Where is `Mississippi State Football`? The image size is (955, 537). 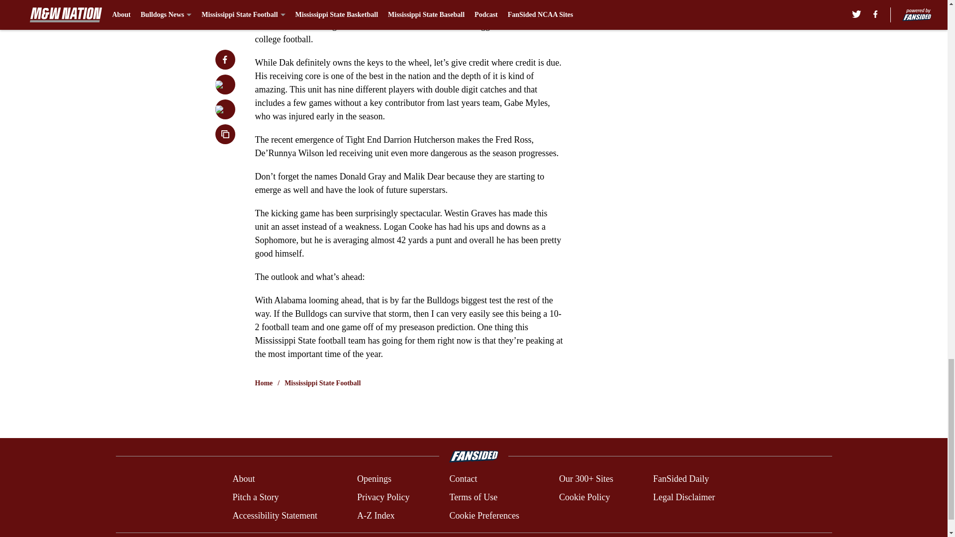 Mississippi State Football is located at coordinates (322, 383).